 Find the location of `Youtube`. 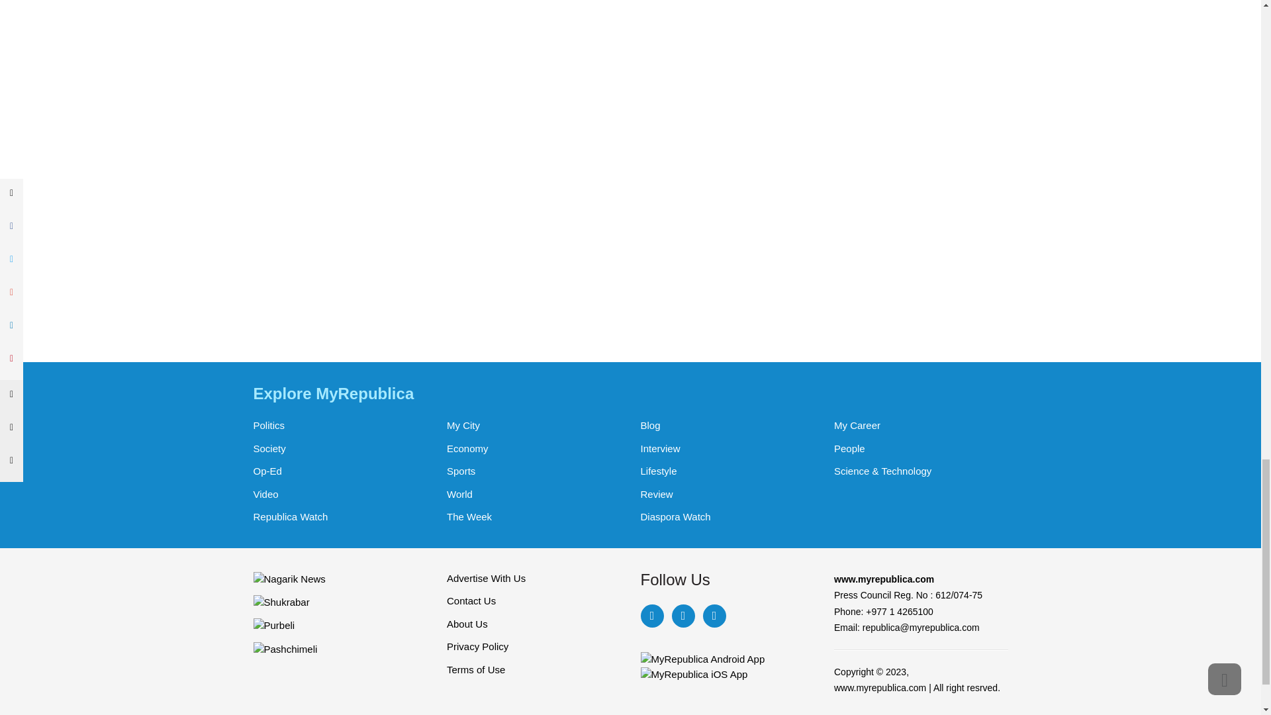

Youtube is located at coordinates (714, 616).